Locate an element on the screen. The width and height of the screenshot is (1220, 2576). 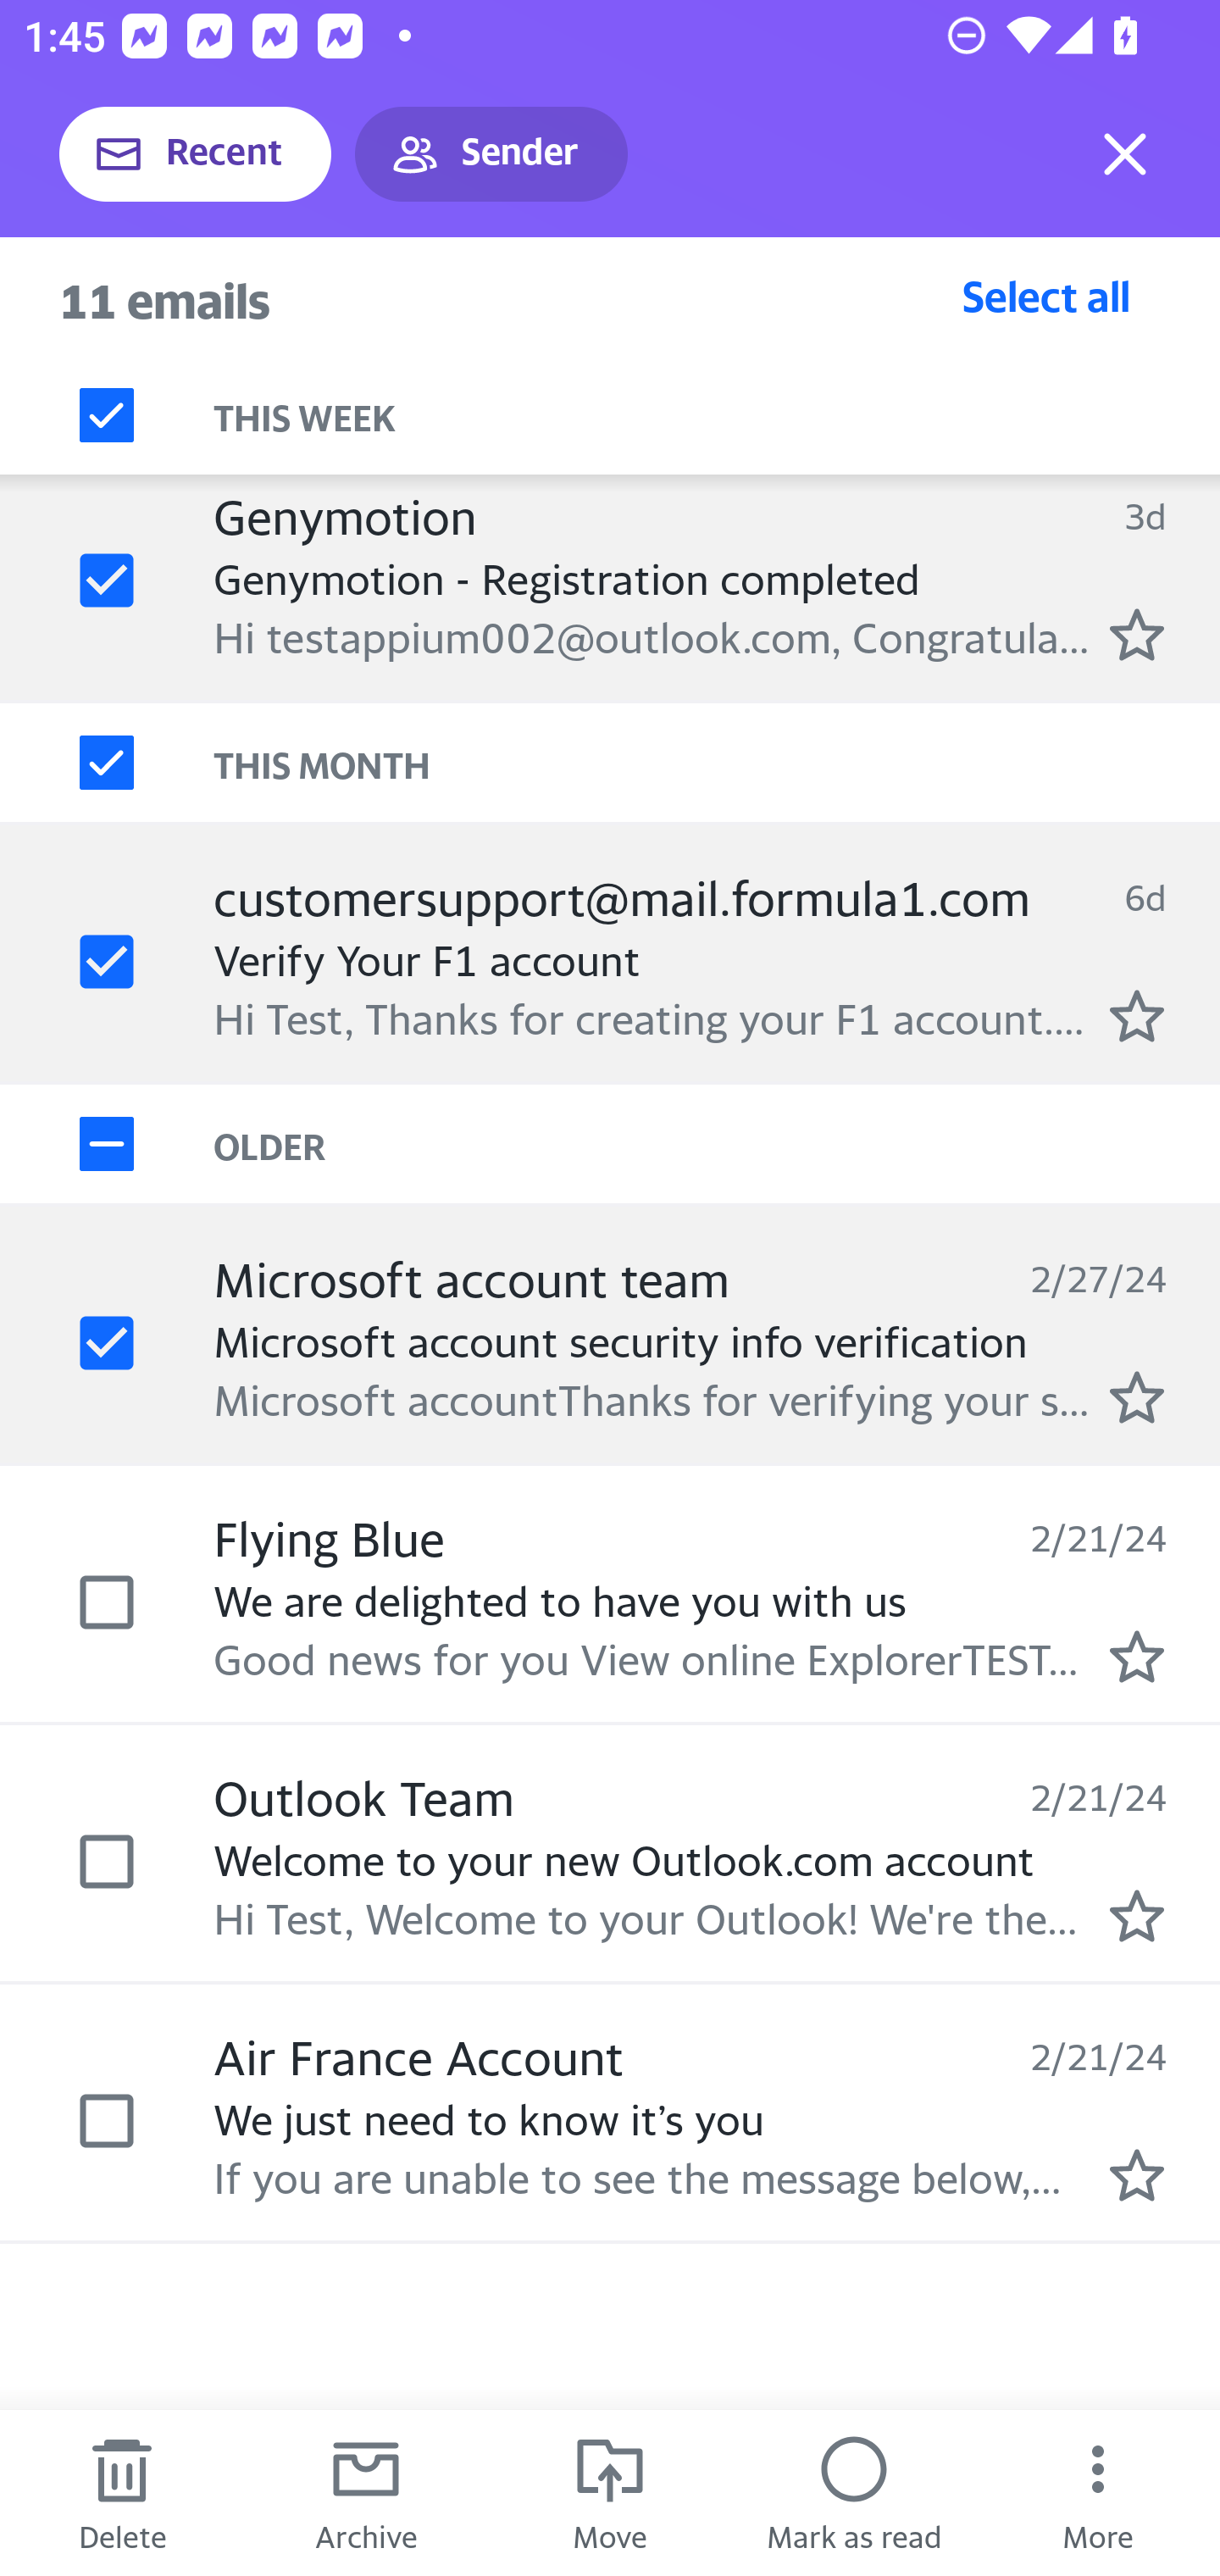
Sender is located at coordinates (491, 154).